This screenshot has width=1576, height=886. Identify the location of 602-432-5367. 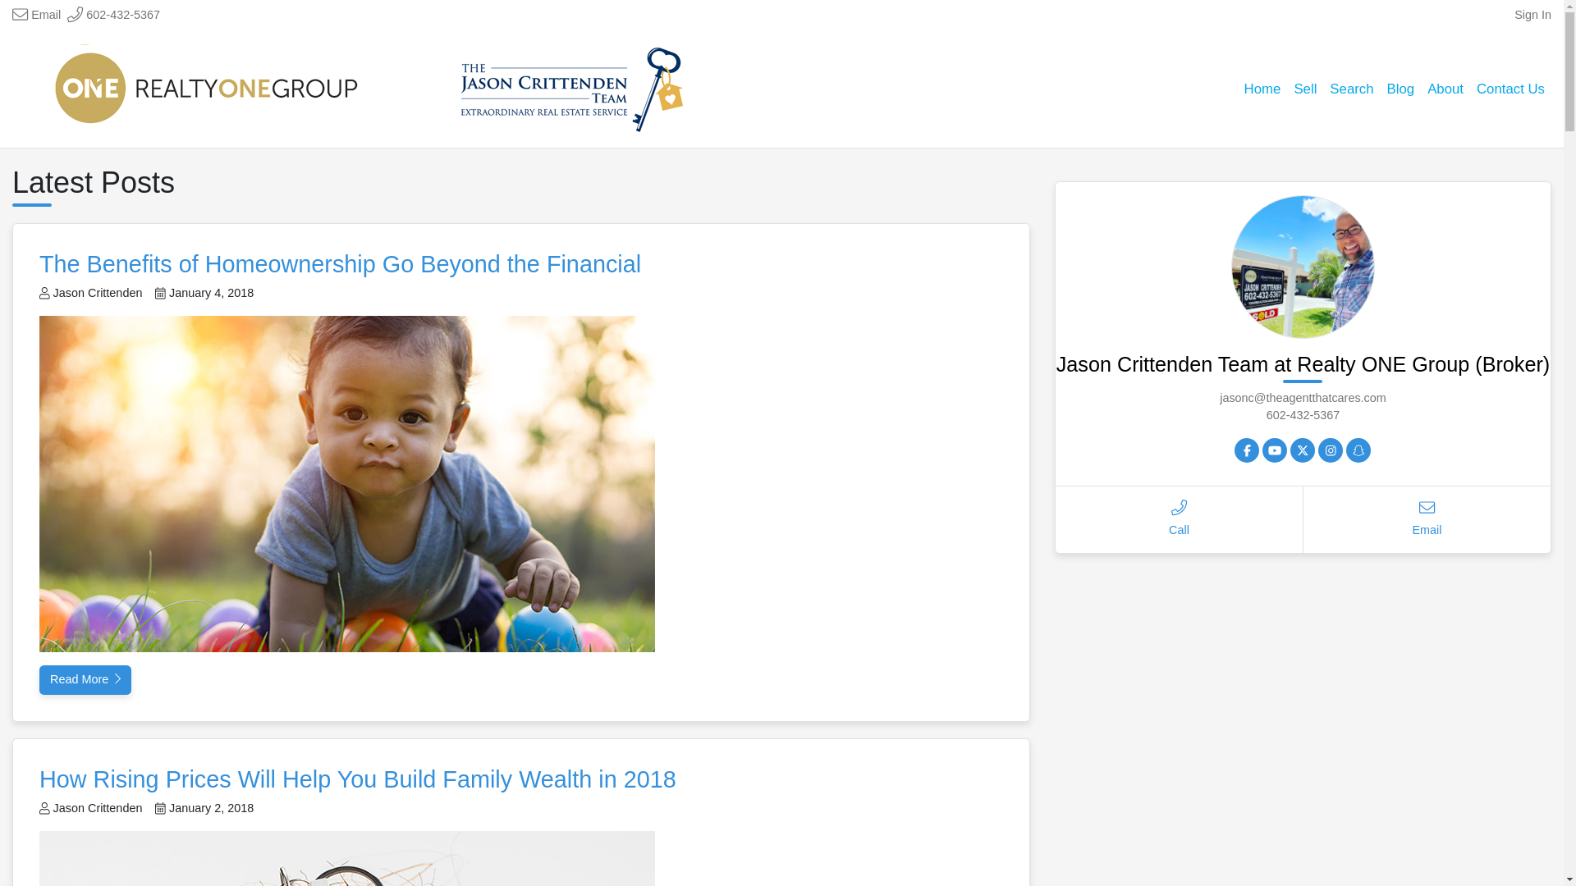
(113, 15).